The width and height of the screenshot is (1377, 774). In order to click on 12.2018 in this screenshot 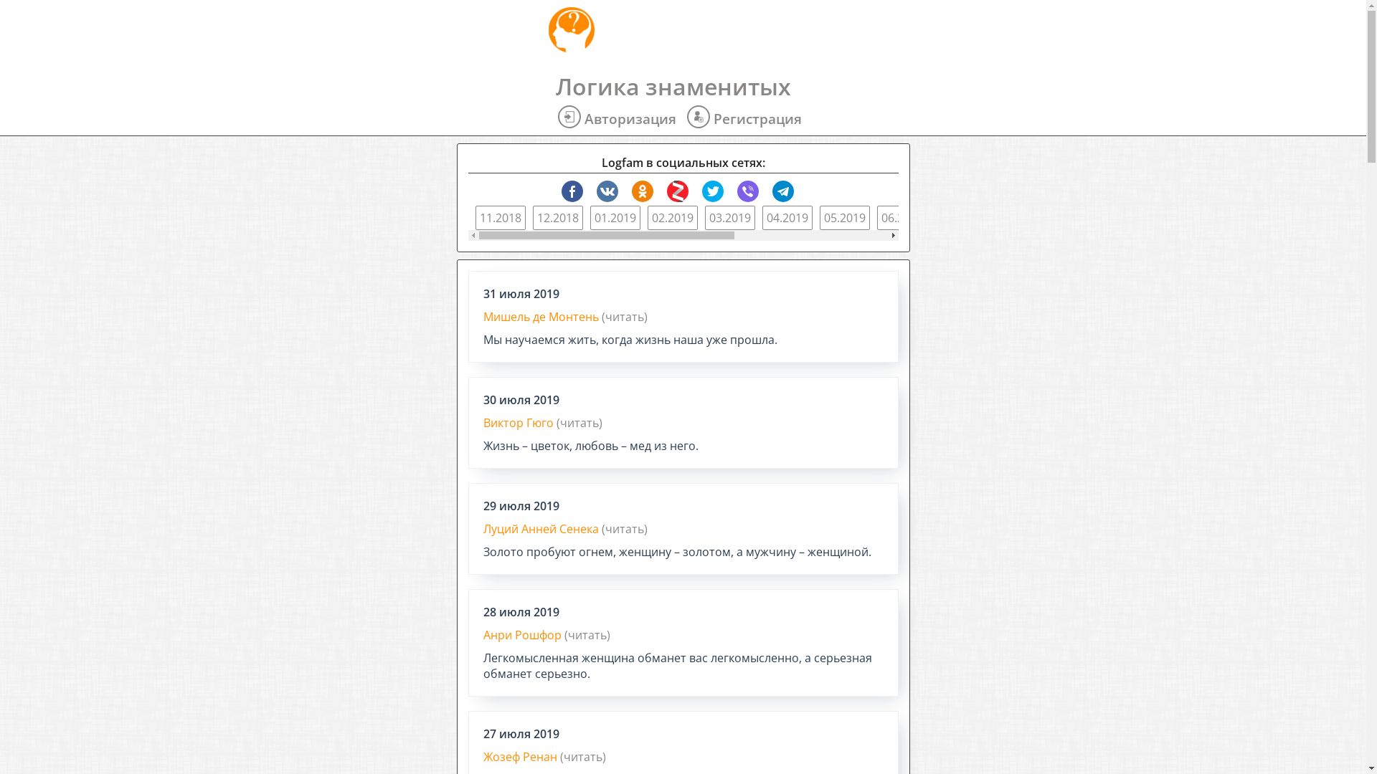, I will do `click(557, 218)`.